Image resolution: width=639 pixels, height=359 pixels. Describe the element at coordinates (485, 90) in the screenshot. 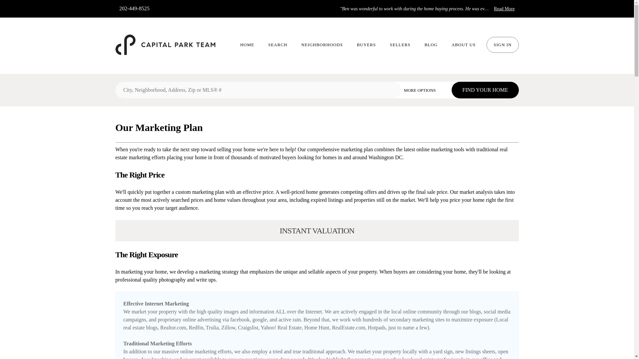

I see `FIND YOUR HOME` at that location.